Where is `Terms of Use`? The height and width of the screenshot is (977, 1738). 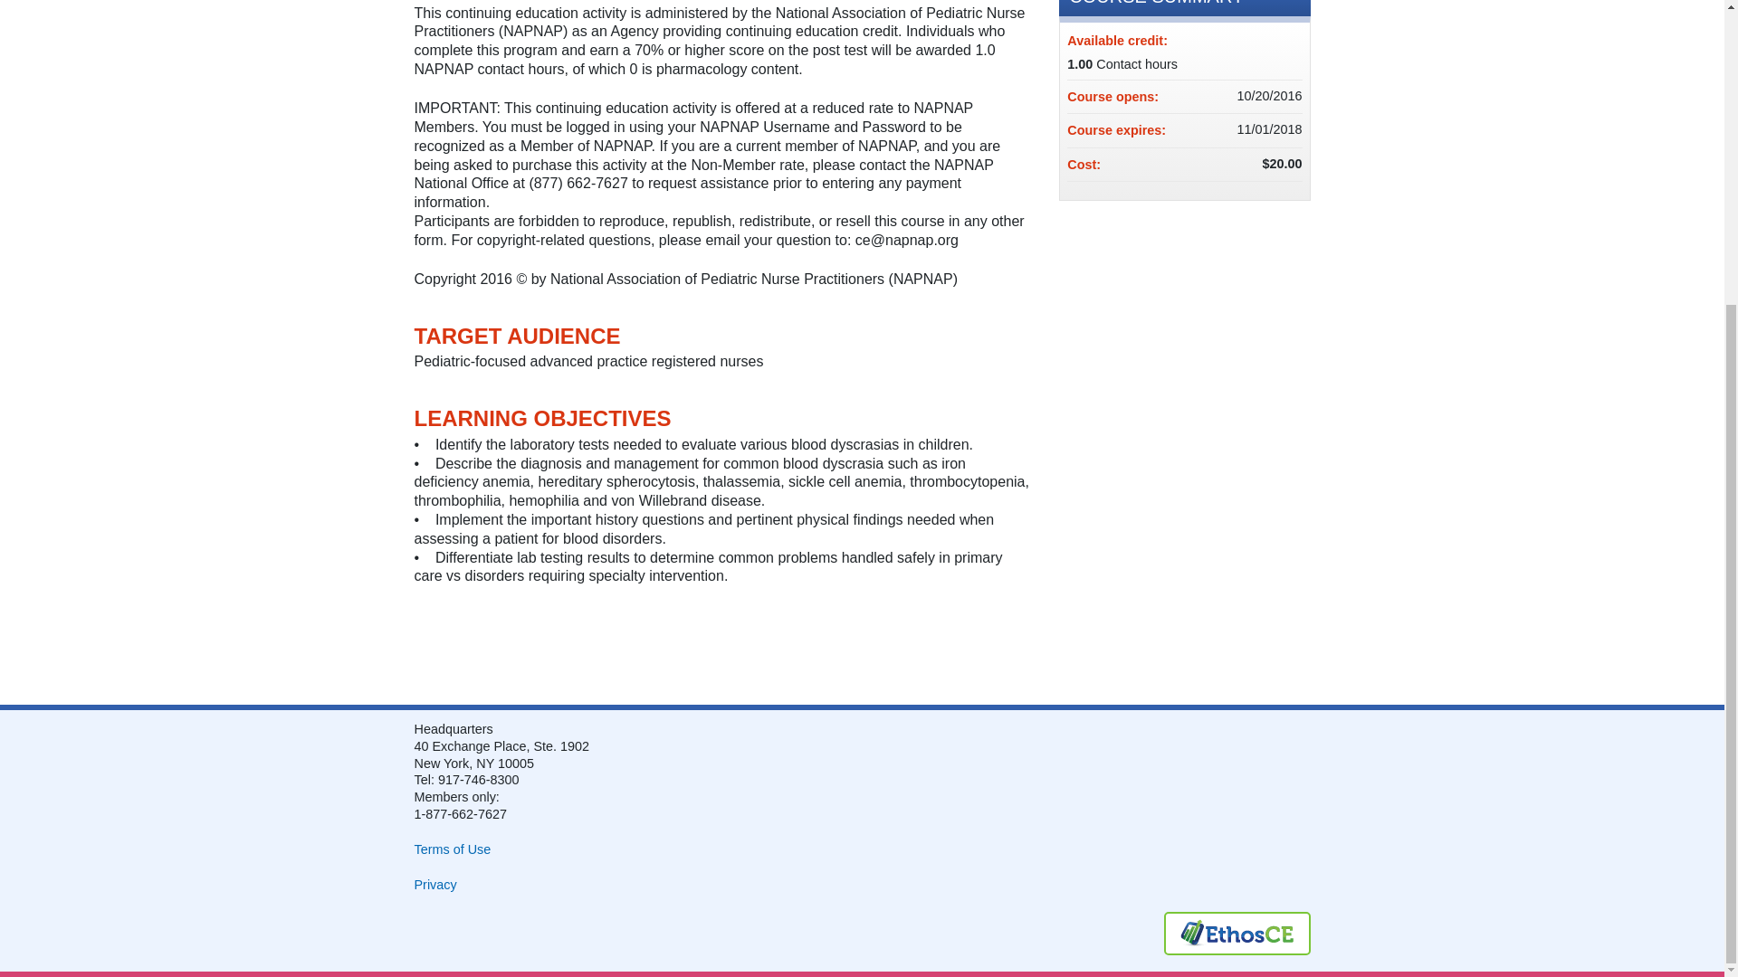 Terms of Use is located at coordinates (453, 849).